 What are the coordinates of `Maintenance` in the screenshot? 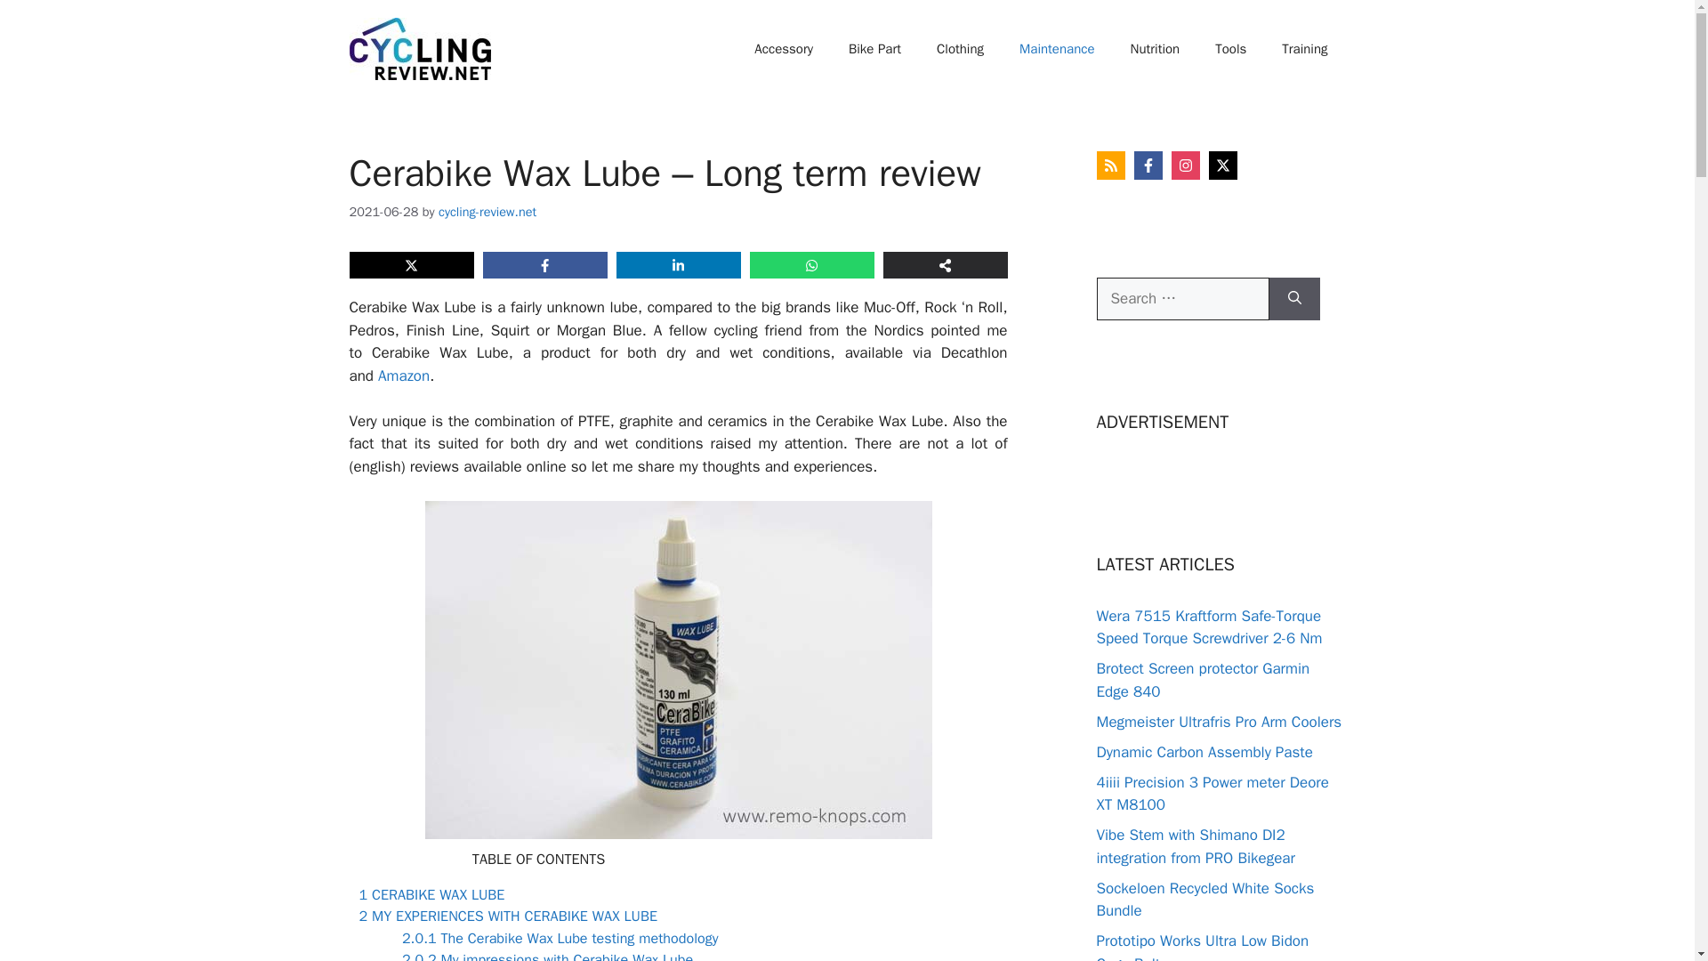 It's located at (1056, 48).